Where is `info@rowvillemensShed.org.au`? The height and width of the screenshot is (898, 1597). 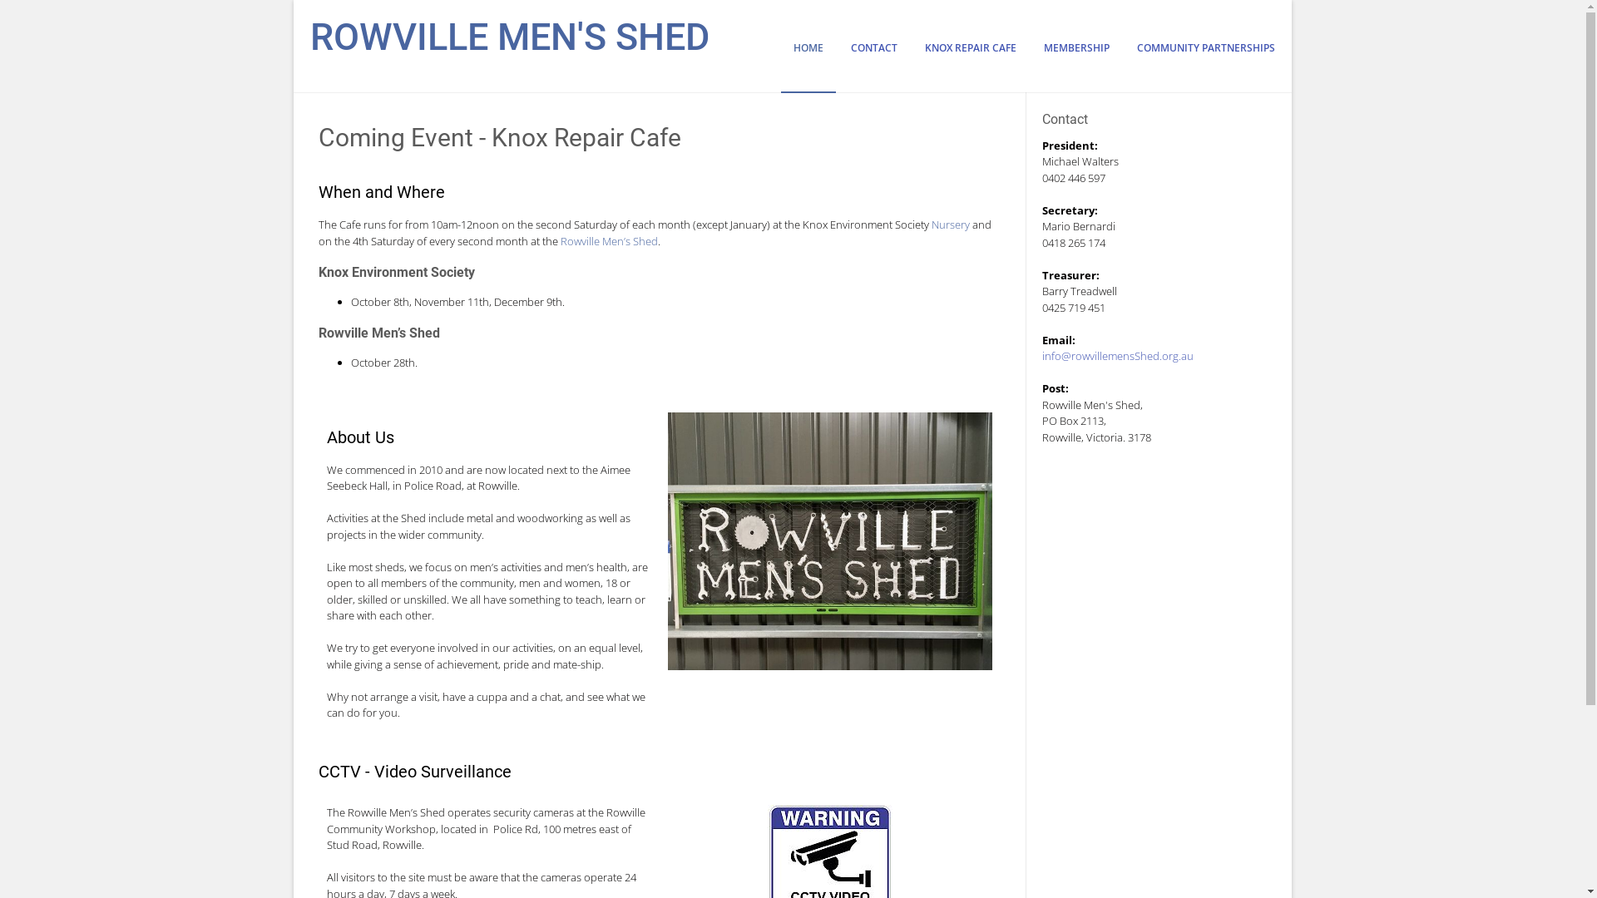
info@rowvillemensShed.org.au is located at coordinates (1118, 356).